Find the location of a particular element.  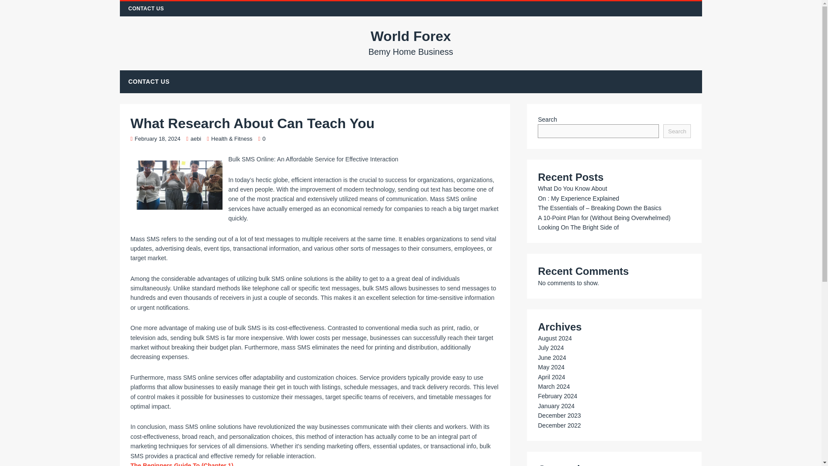

Looking On The Bright Side of is located at coordinates (578, 227).